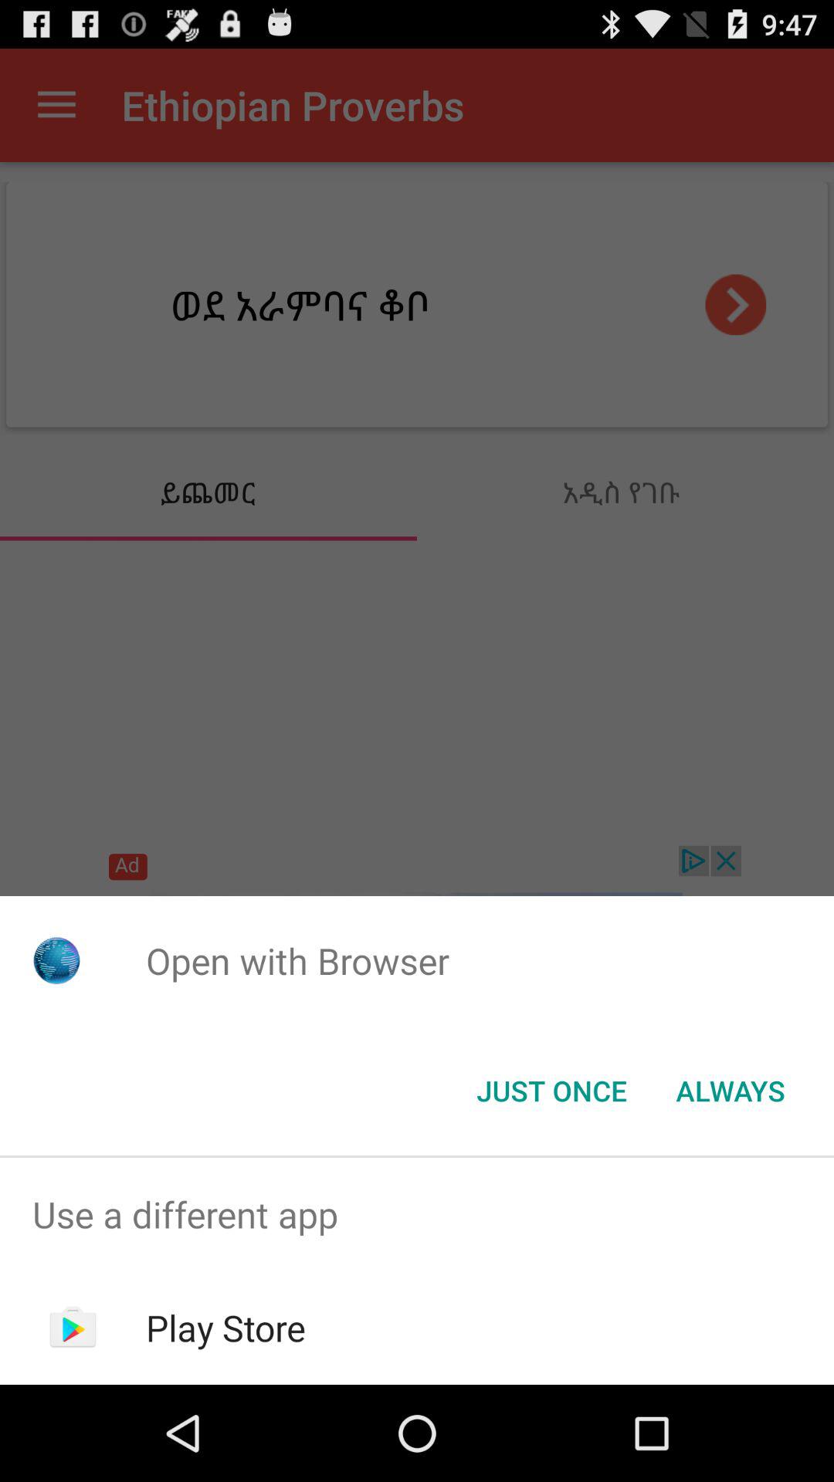  Describe the element at coordinates (225, 1328) in the screenshot. I see `select play store` at that location.